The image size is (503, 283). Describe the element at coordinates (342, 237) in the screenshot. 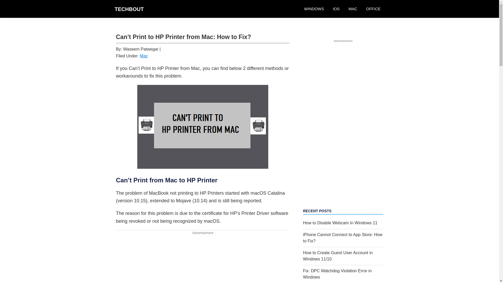

I see `iPhone Cannot Connect to App Store: How to Fix?` at that location.